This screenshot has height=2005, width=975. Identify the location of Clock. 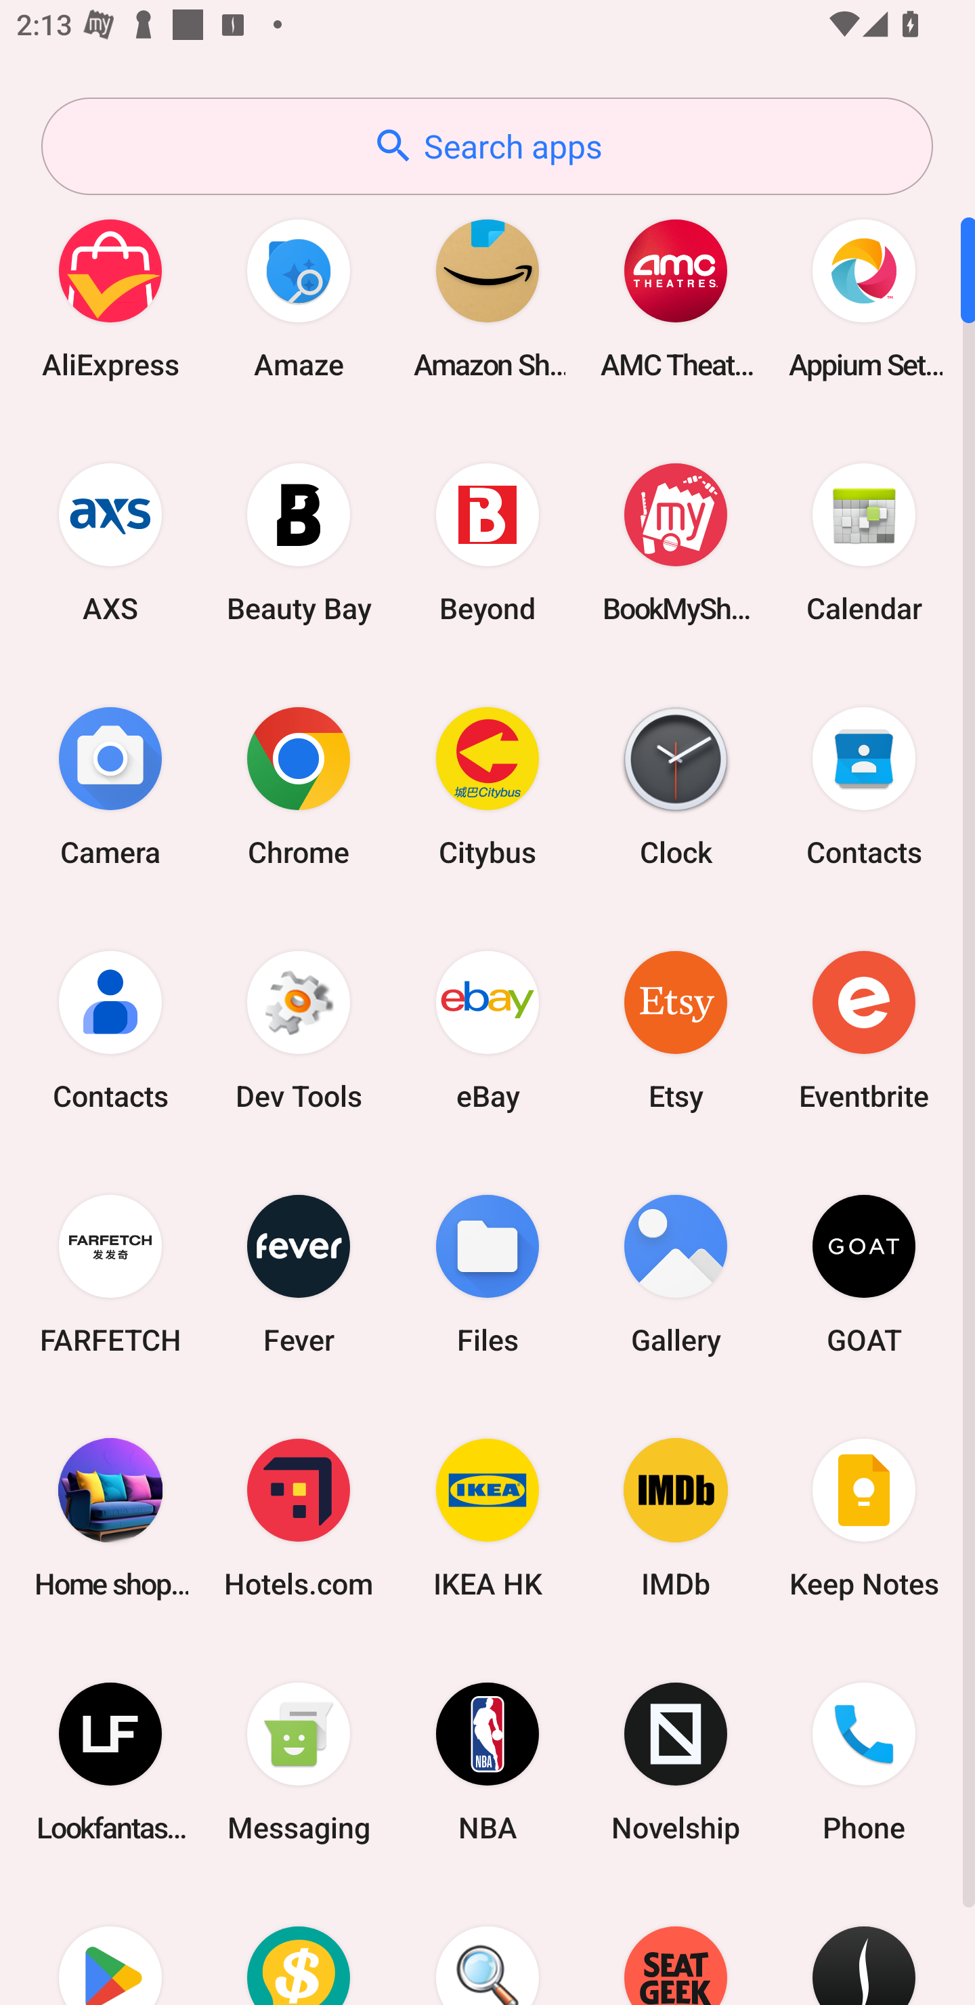
(676, 786).